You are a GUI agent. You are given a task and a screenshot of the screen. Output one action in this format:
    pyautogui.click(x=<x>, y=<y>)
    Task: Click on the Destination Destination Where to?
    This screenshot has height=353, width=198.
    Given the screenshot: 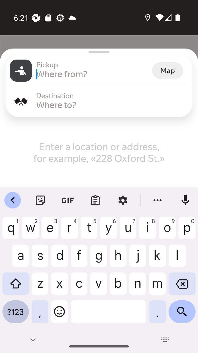 What is the action you would take?
    pyautogui.click(x=99, y=101)
    